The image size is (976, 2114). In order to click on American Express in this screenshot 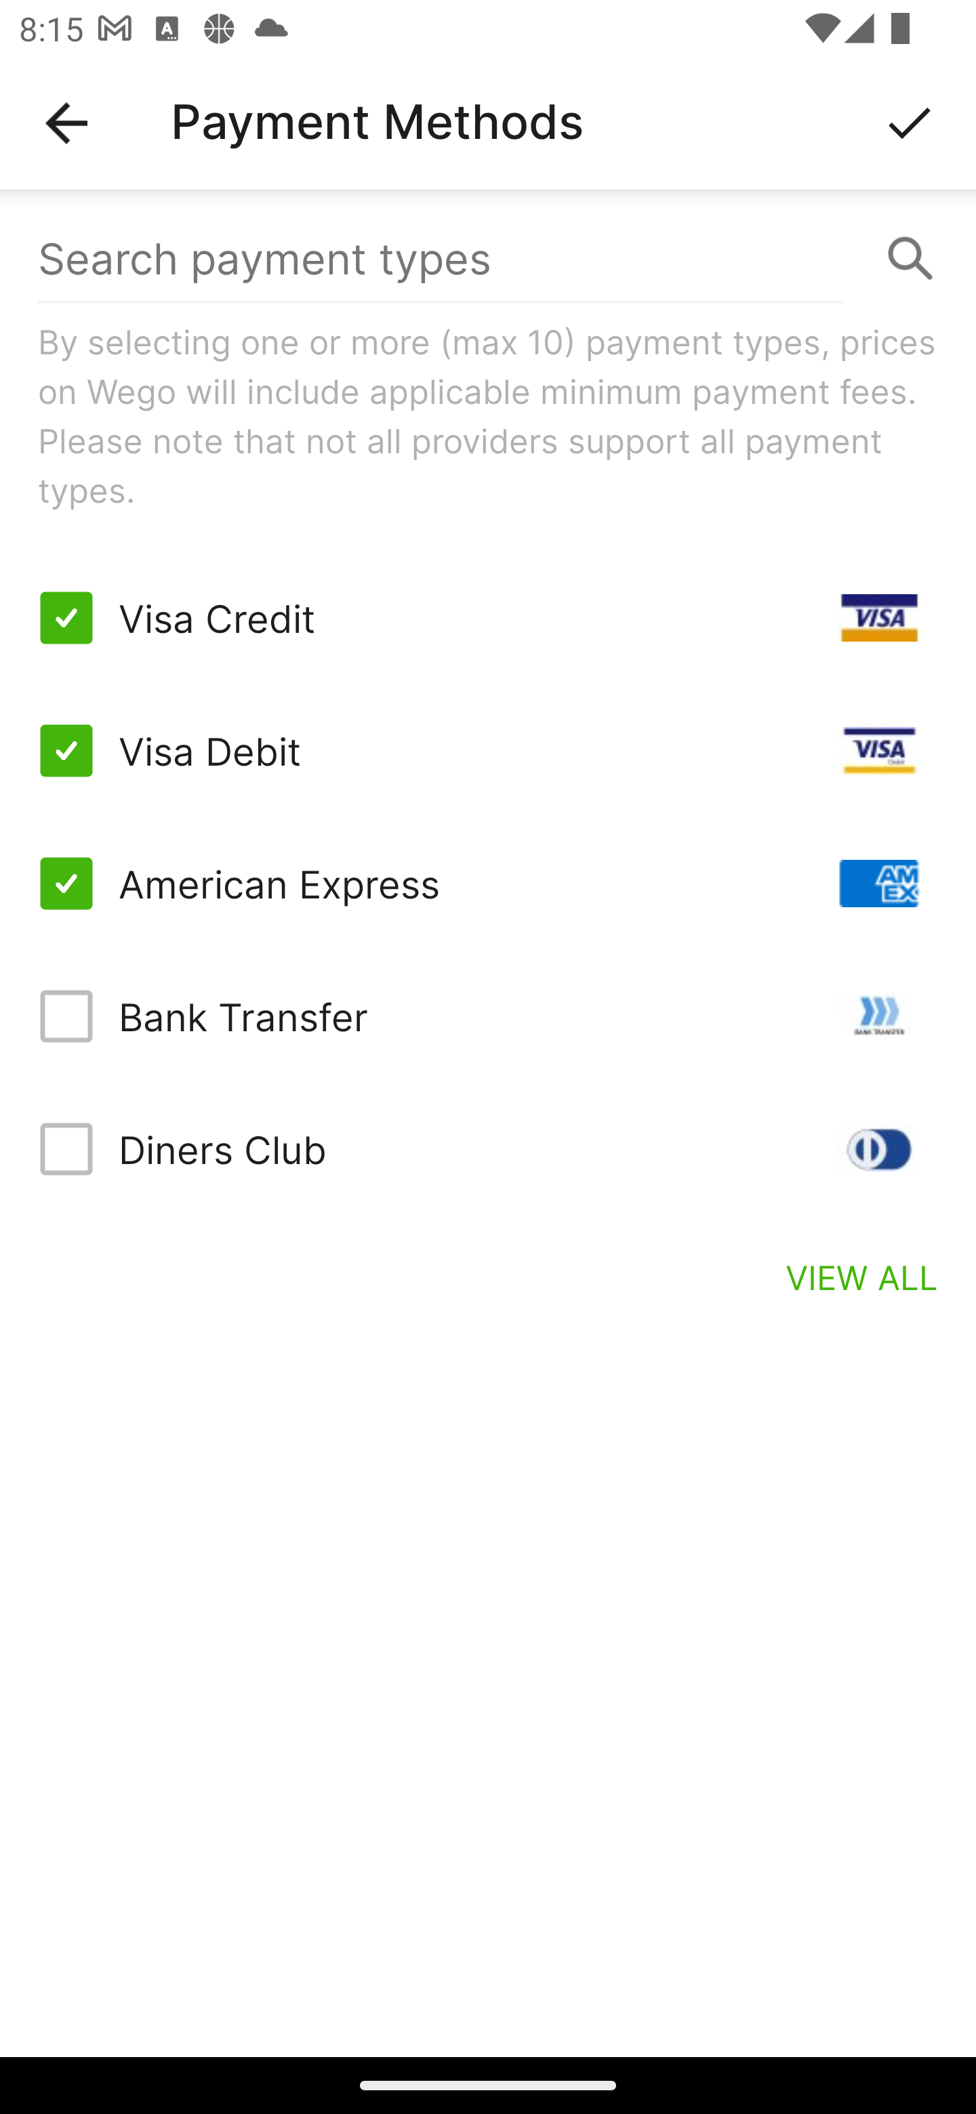, I will do `click(488, 884)`.